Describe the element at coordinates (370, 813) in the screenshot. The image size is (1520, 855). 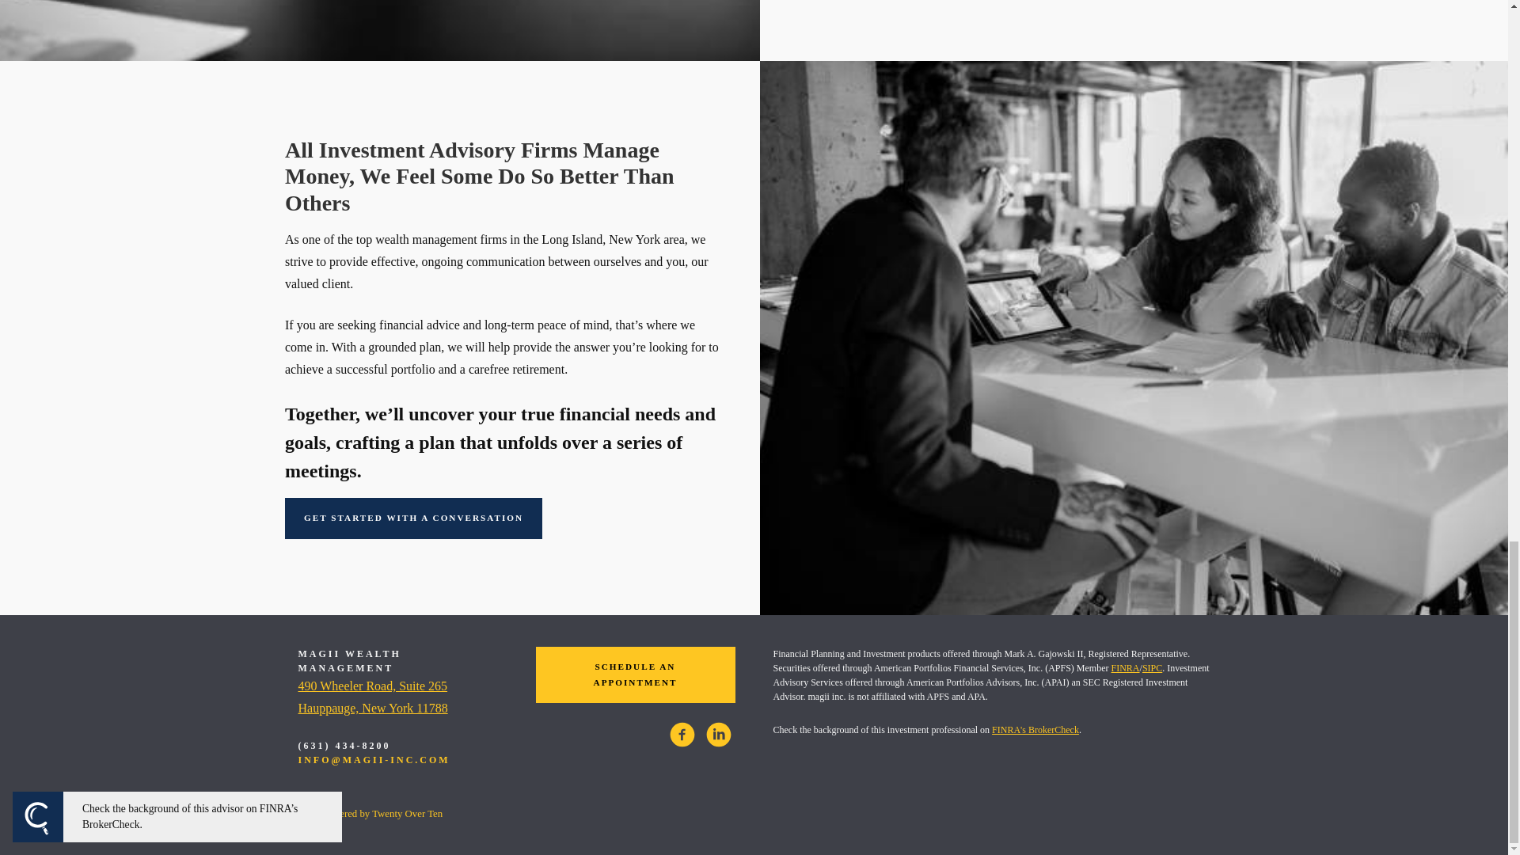
I see `Powered by Twenty Over Ten` at that location.